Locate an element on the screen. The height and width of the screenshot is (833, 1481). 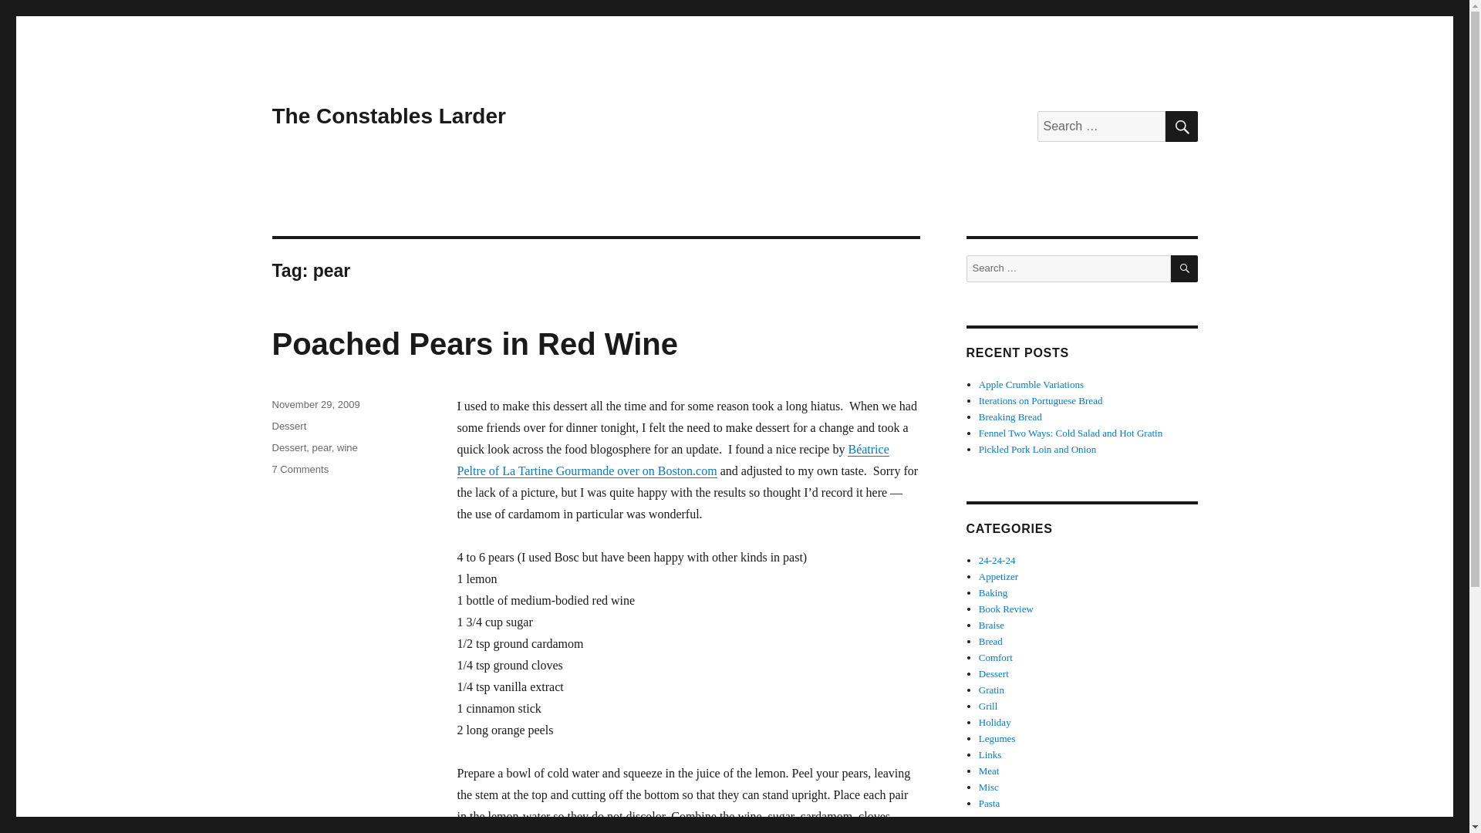
Bread is located at coordinates (990, 642).